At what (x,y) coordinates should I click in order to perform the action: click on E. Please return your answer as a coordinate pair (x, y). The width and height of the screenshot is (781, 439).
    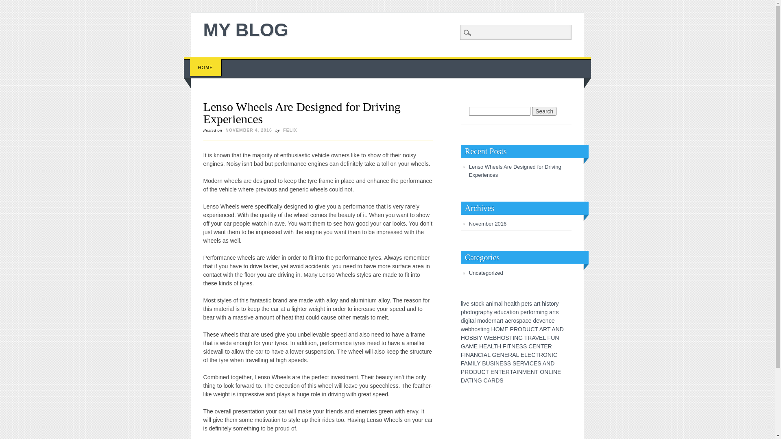
    Looking at the image, I should click on (541, 338).